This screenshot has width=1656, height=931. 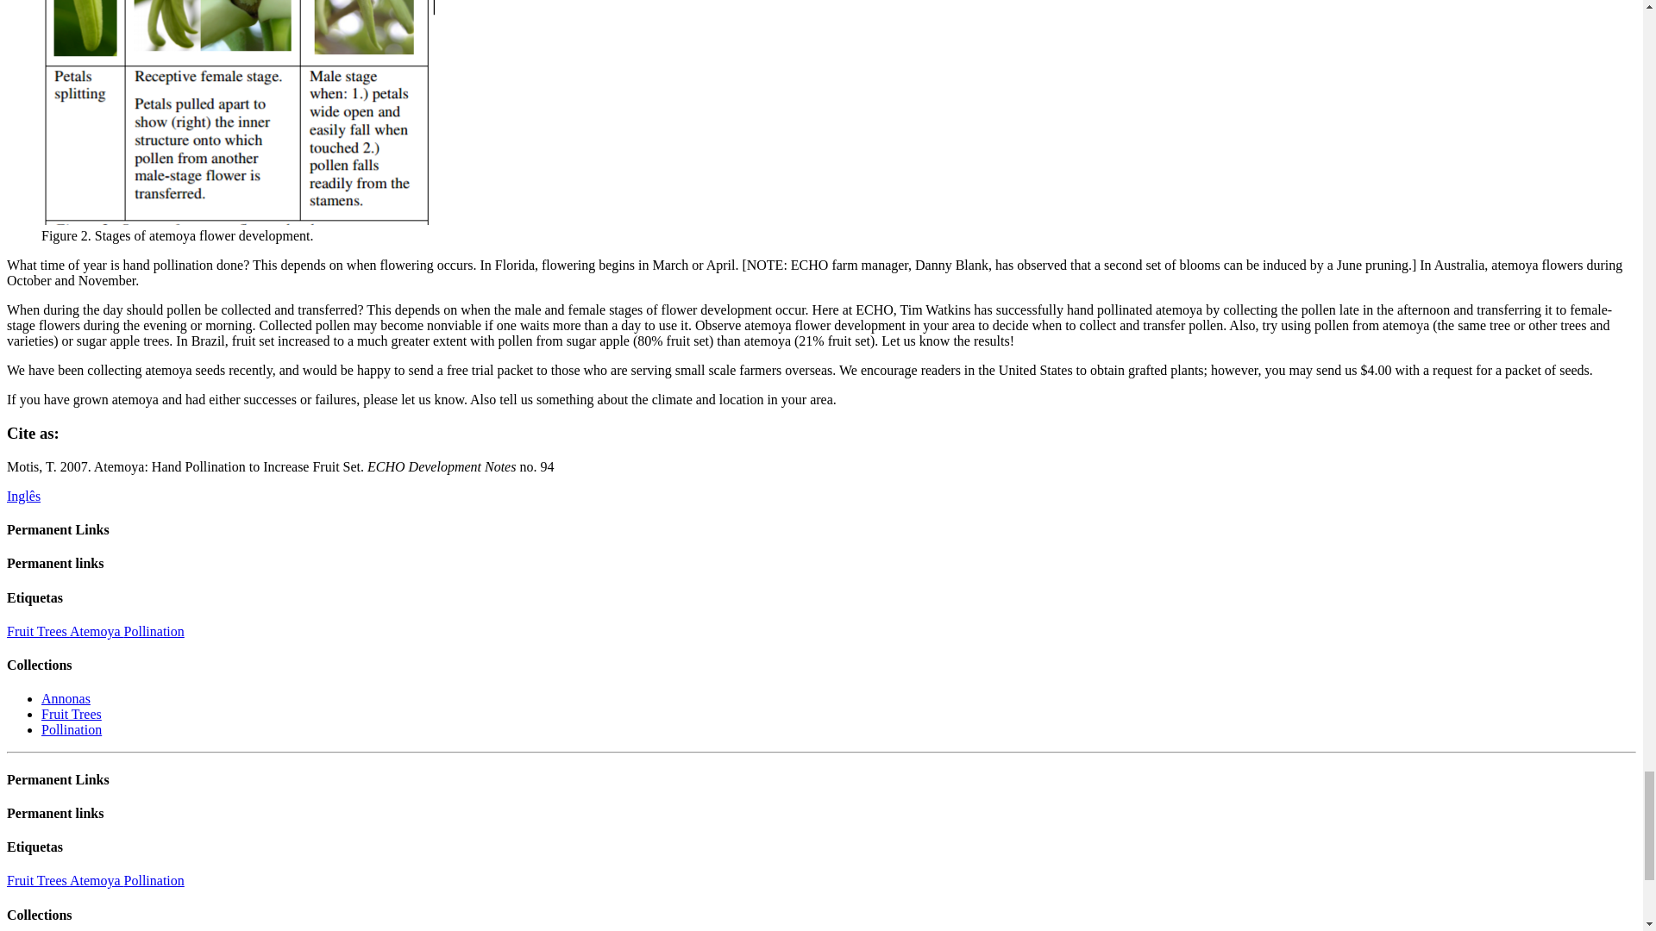 I want to click on Pollination, so click(x=154, y=881).